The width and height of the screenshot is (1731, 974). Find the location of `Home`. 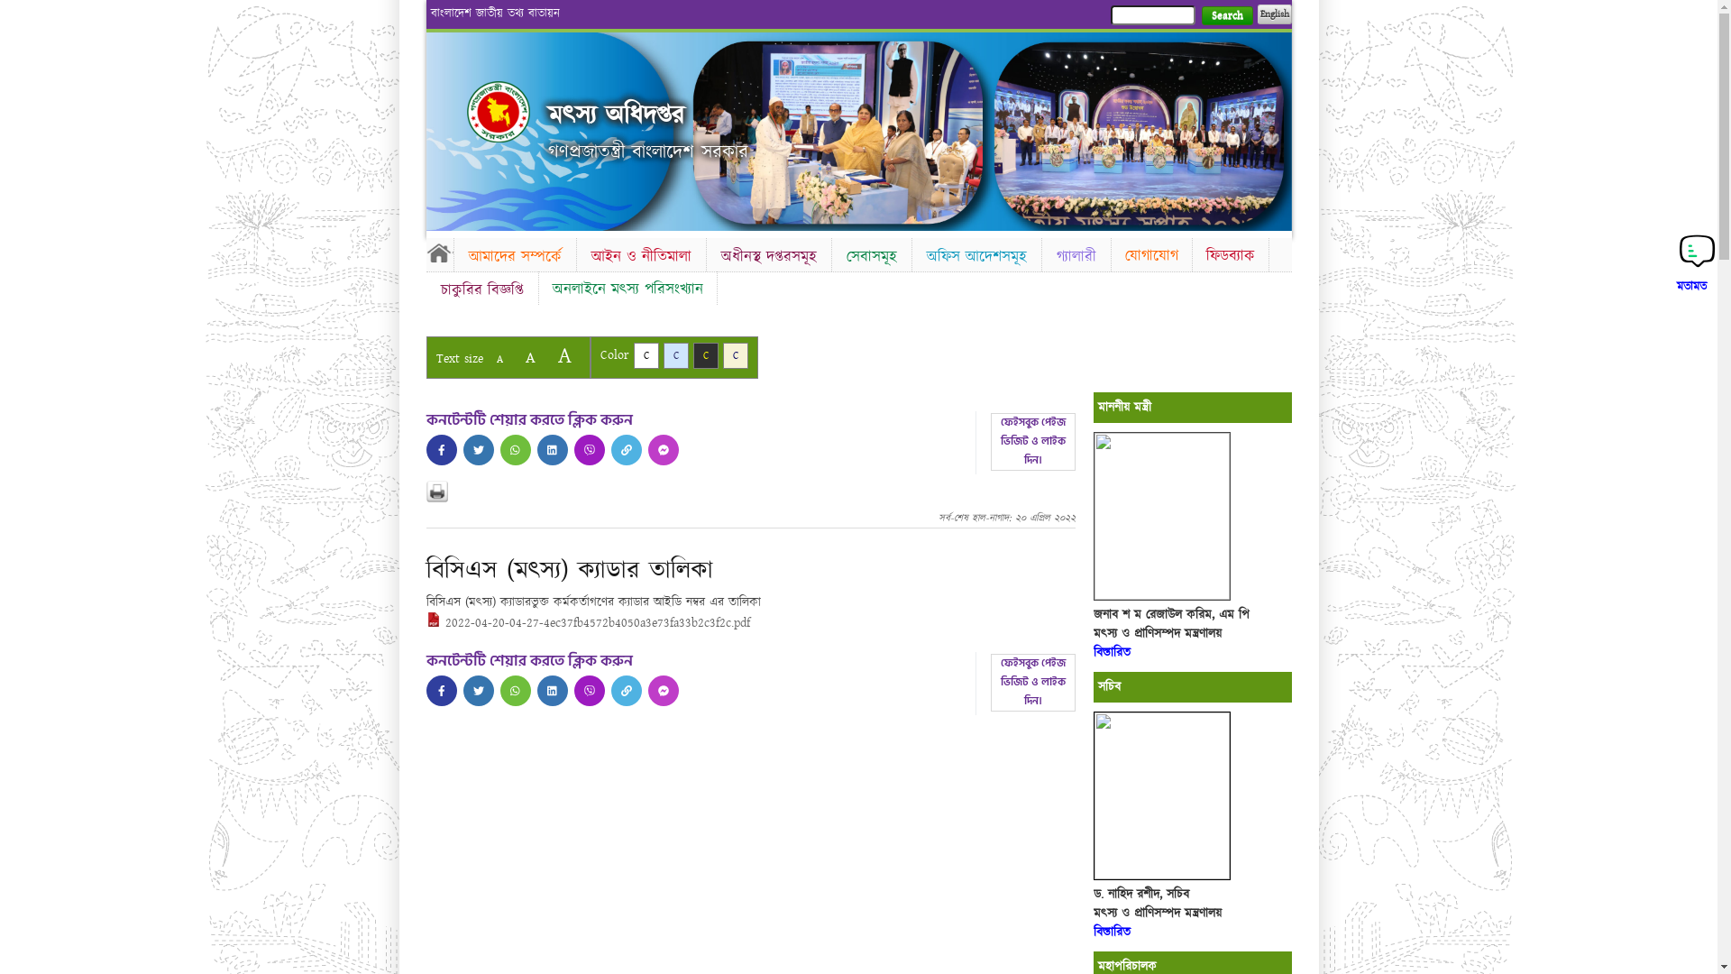

Home is located at coordinates (439, 253).